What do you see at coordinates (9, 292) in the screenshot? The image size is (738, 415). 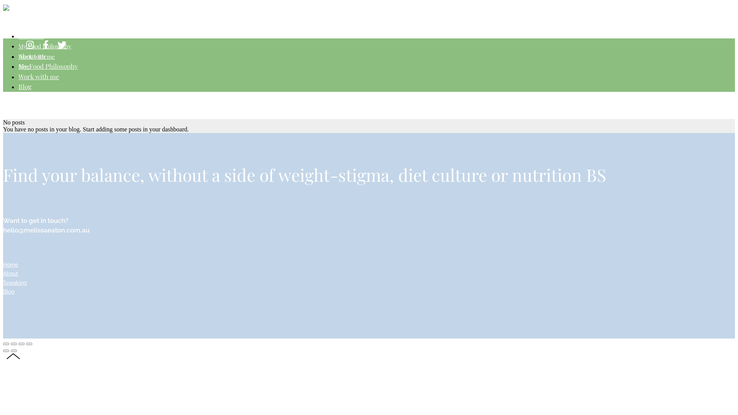 I see `Blog` at bounding box center [9, 292].